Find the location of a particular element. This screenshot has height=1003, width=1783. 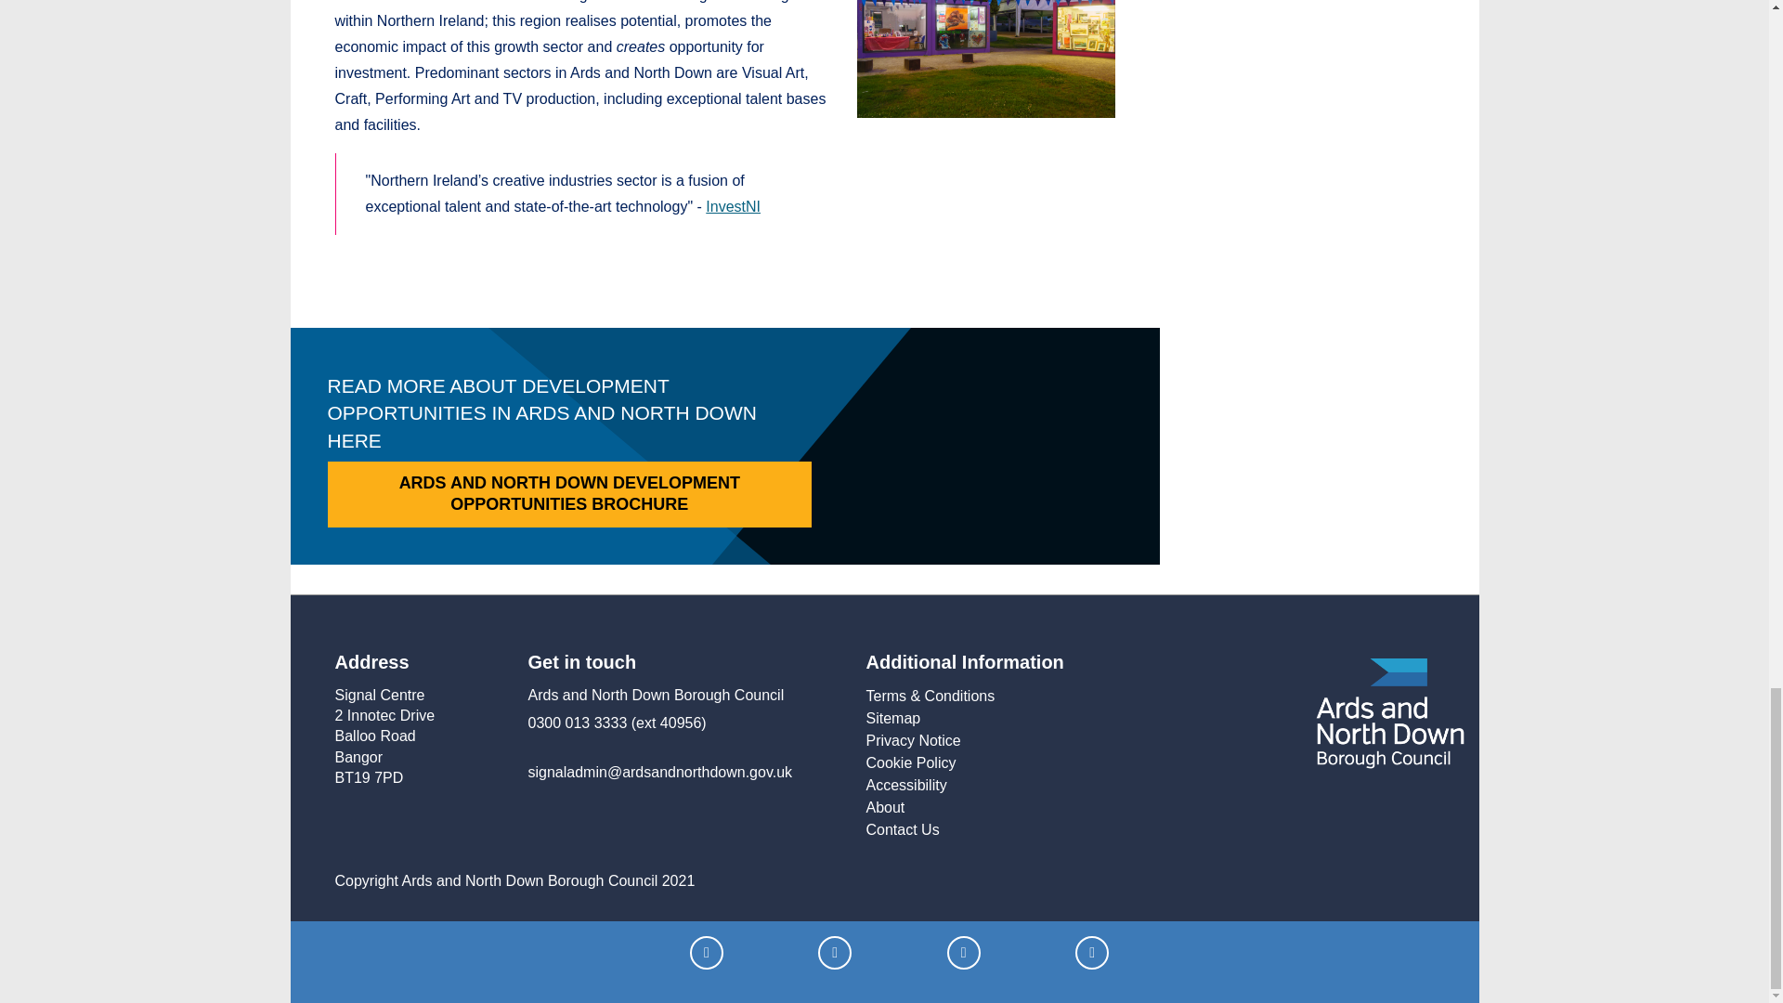

Project 24 Creative Pods is located at coordinates (986, 59).